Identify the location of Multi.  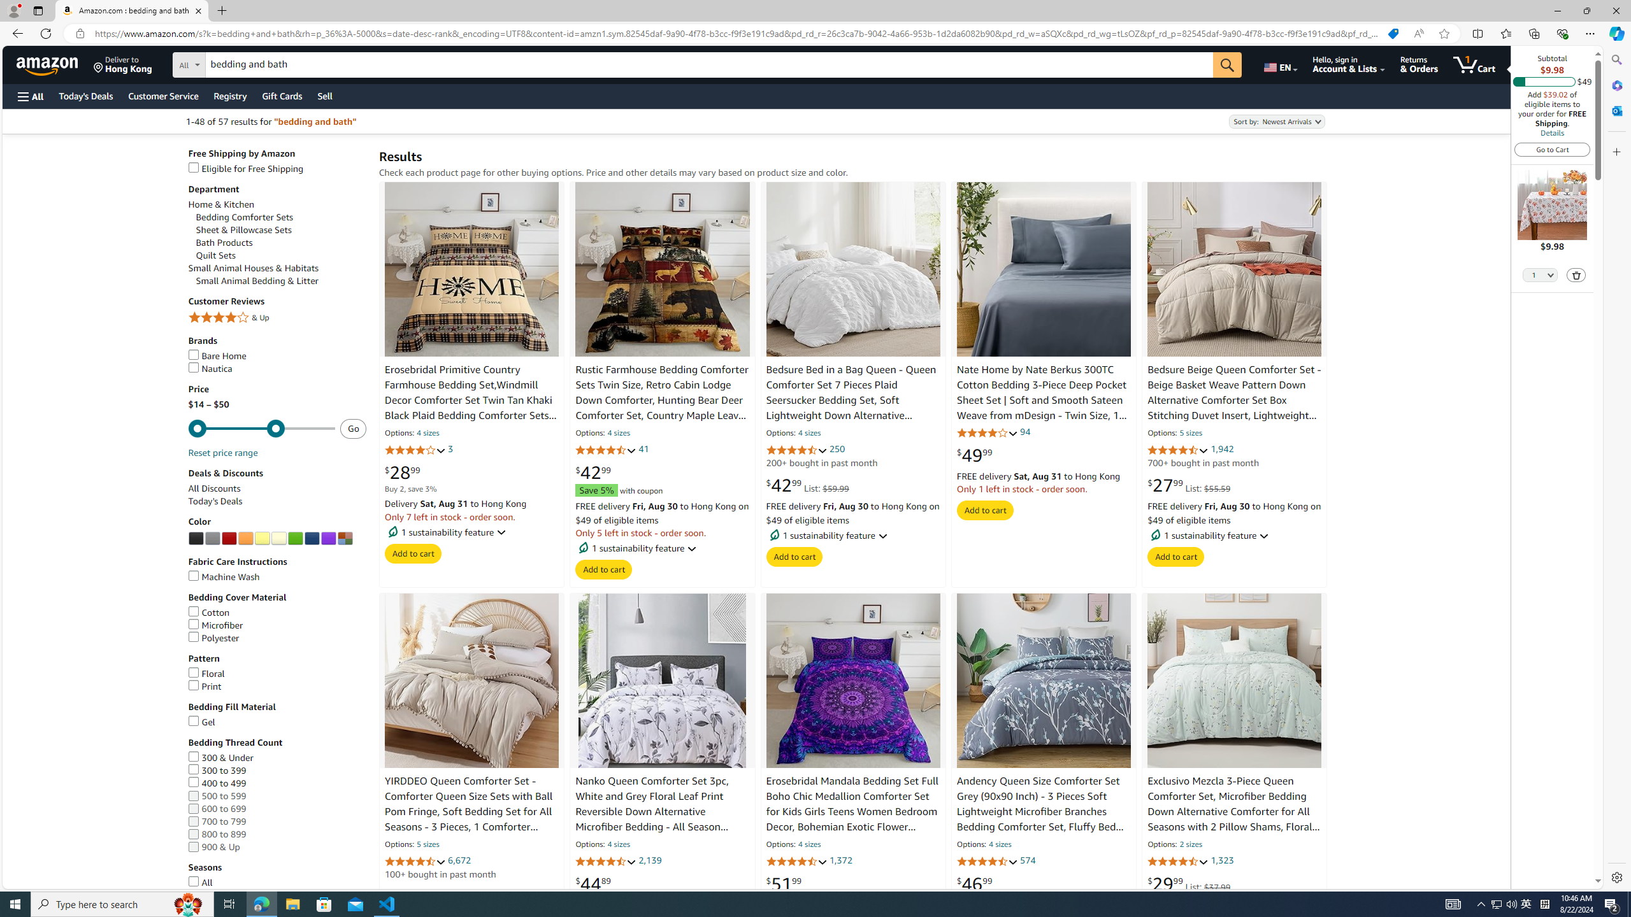
(344, 539).